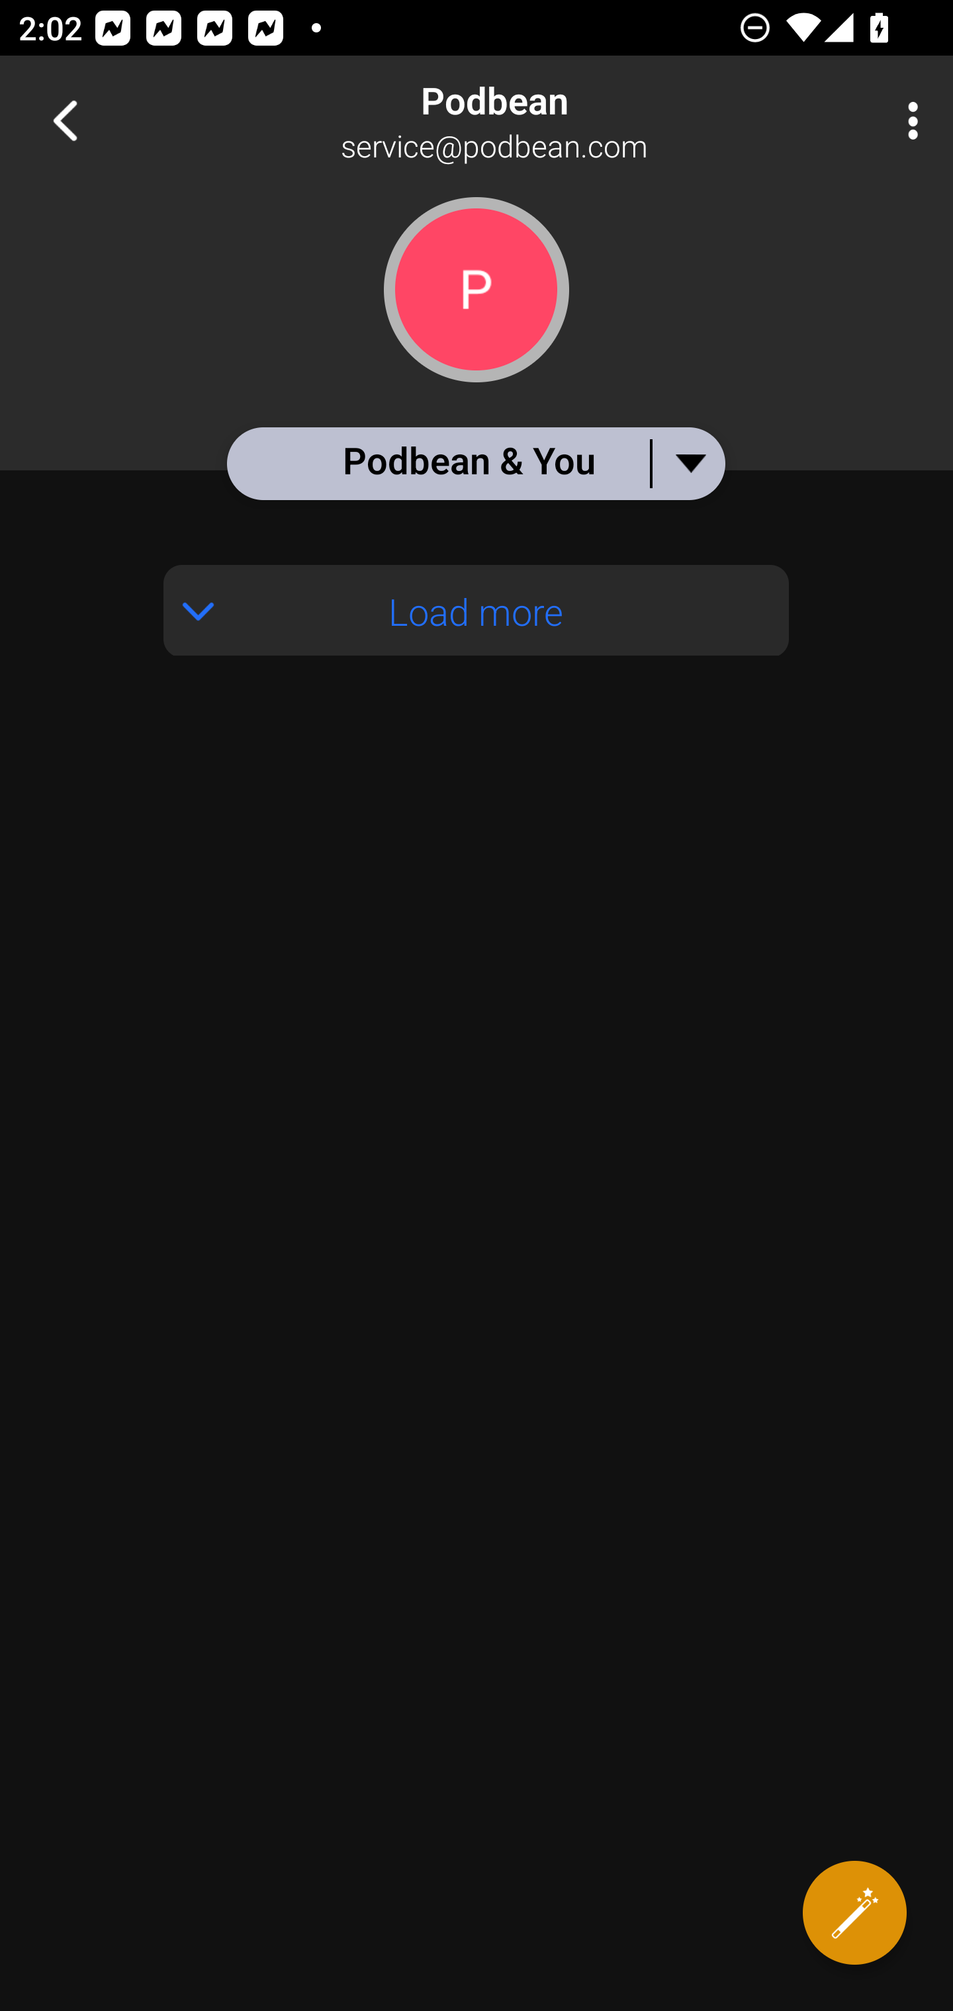 The height and width of the screenshot is (2011, 953). Describe the element at coordinates (560, 120) in the screenshot. I see `Podbean service@podbean.com` at that location.